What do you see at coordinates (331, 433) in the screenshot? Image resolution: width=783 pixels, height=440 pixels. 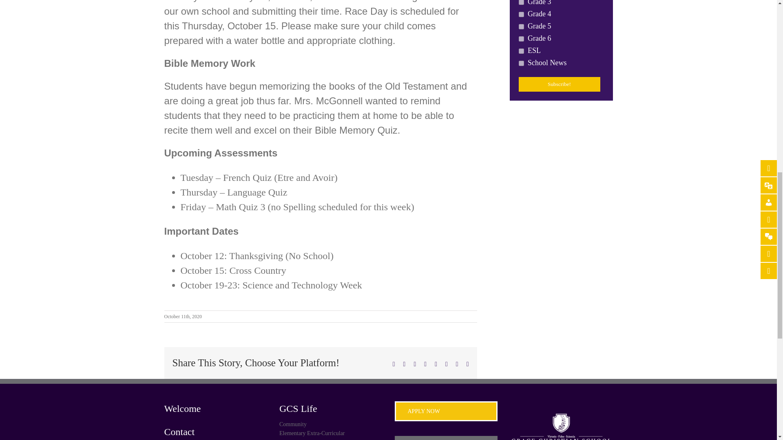 I see `Elementary Extra-Curricular` at bounding box center [331, 433].